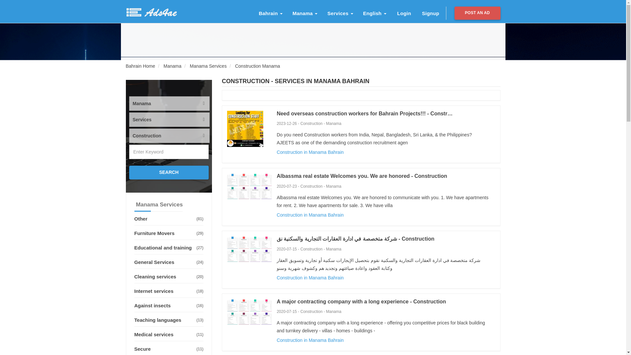  I want to click on Manama, so click(305, 13).